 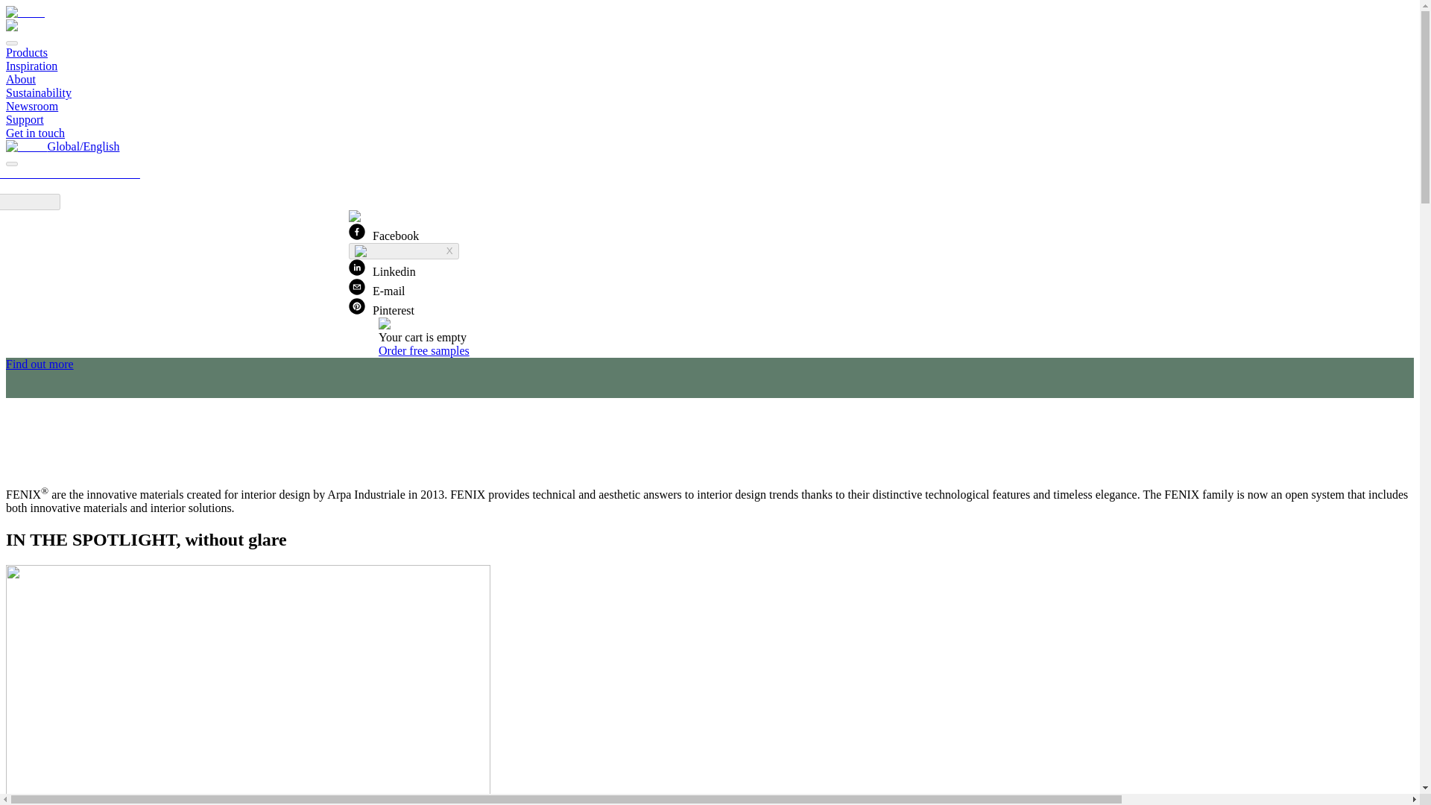 What do you see at coordinates (423, 350) in the screenshot?
I see `X` at bounding box center [423, 350].